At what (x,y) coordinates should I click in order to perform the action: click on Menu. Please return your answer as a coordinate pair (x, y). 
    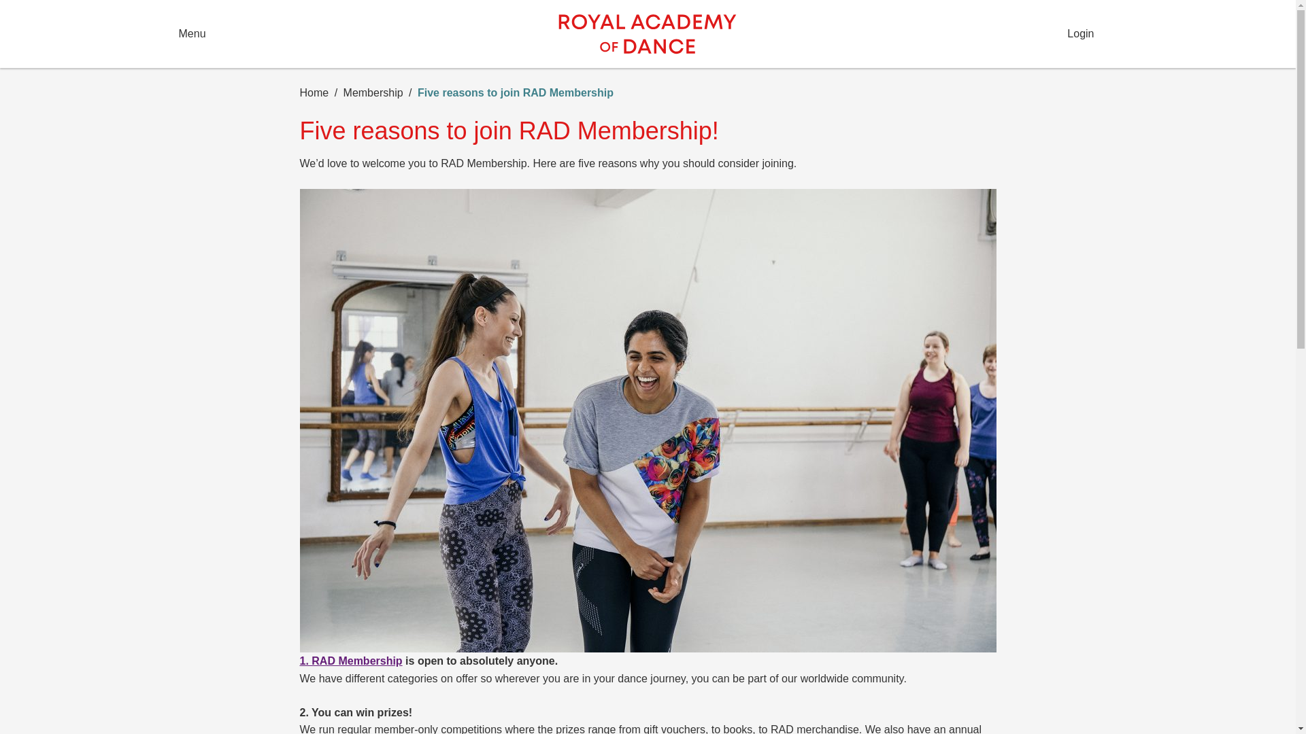
    Looking at the image, I should click on (354, 34).